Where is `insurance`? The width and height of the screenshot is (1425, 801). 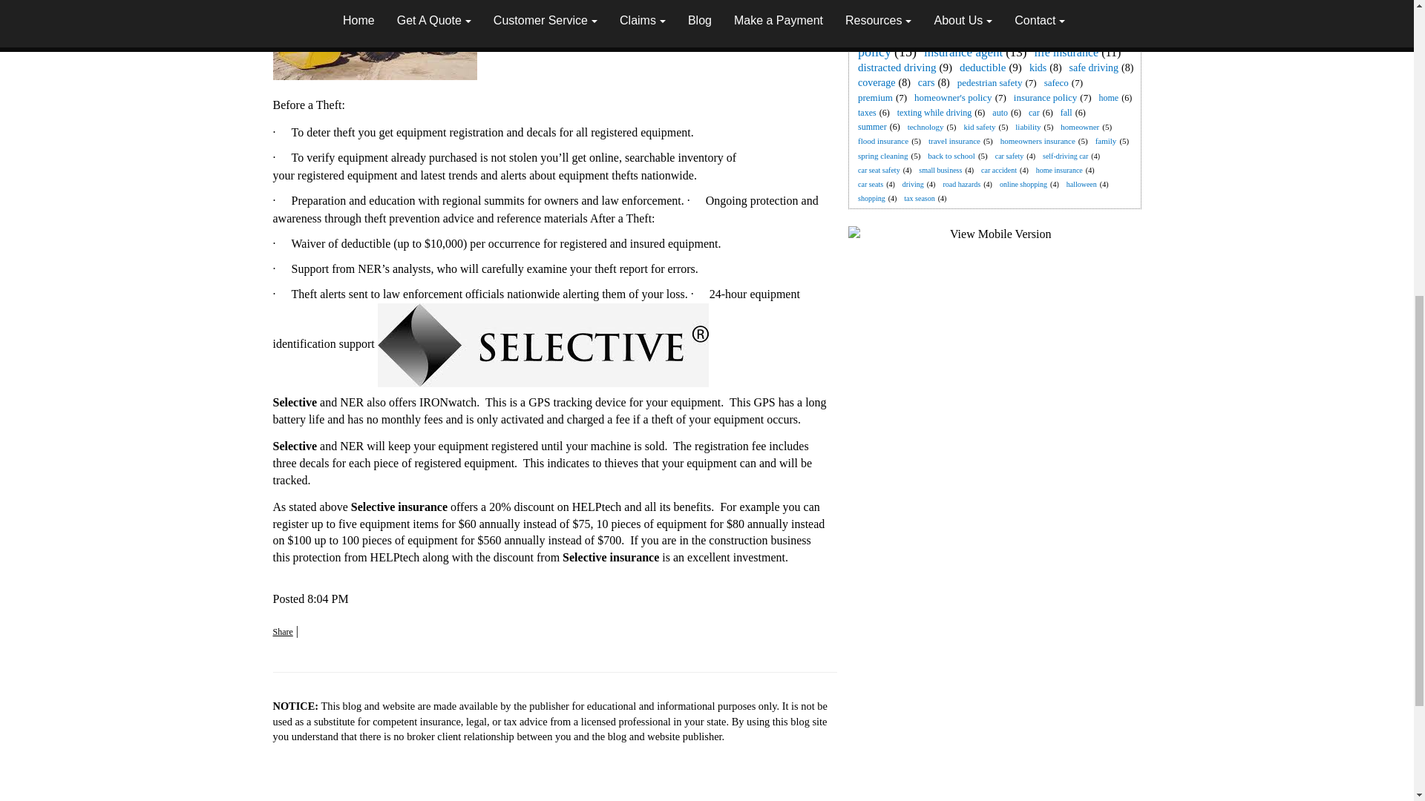 insurance is located at coordinates (894, 6).